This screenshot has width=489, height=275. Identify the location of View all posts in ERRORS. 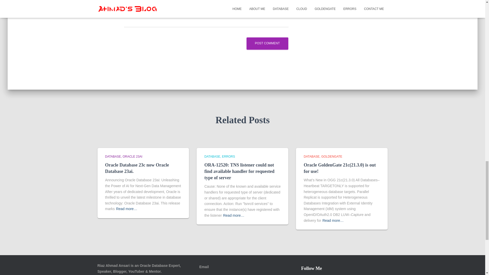
(228, 157).